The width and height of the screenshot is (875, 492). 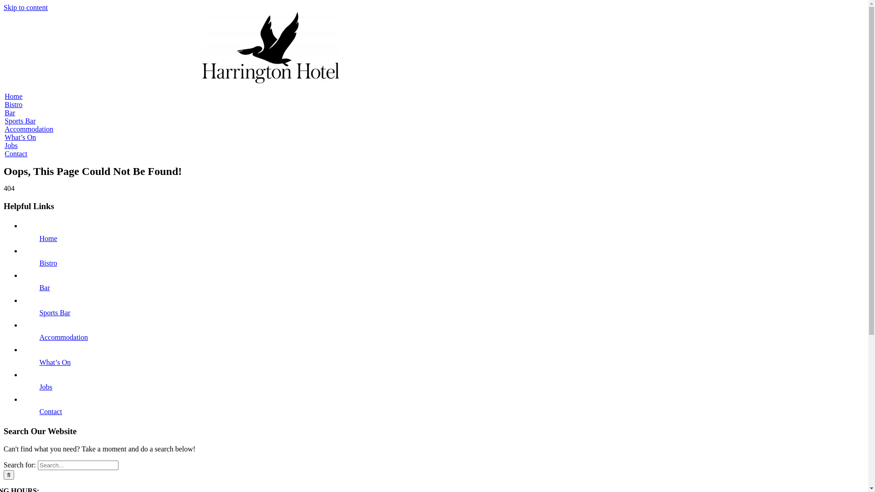 I want to click on Sports Bar, so click(x=20, y=121).